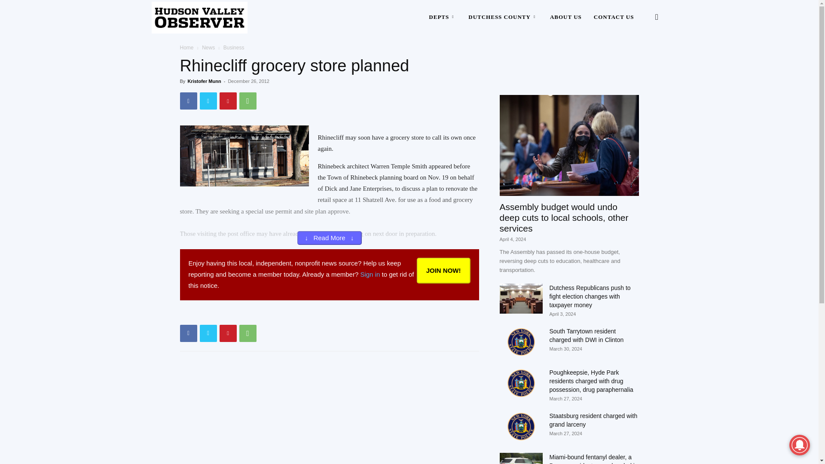  What do you see at coordinates (199, 17) in the screenshot?
I see `Hudson Valley Observer` at bounding box center [199, 17].